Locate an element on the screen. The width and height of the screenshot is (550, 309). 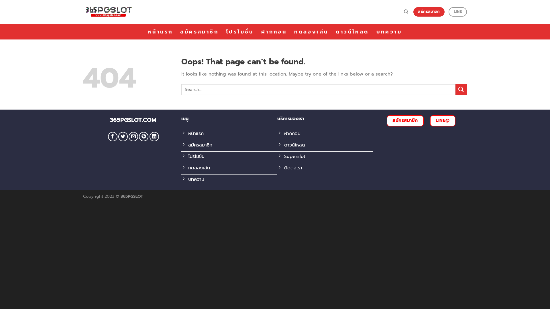
Email to a Friend is located at coordinates (133, 137).